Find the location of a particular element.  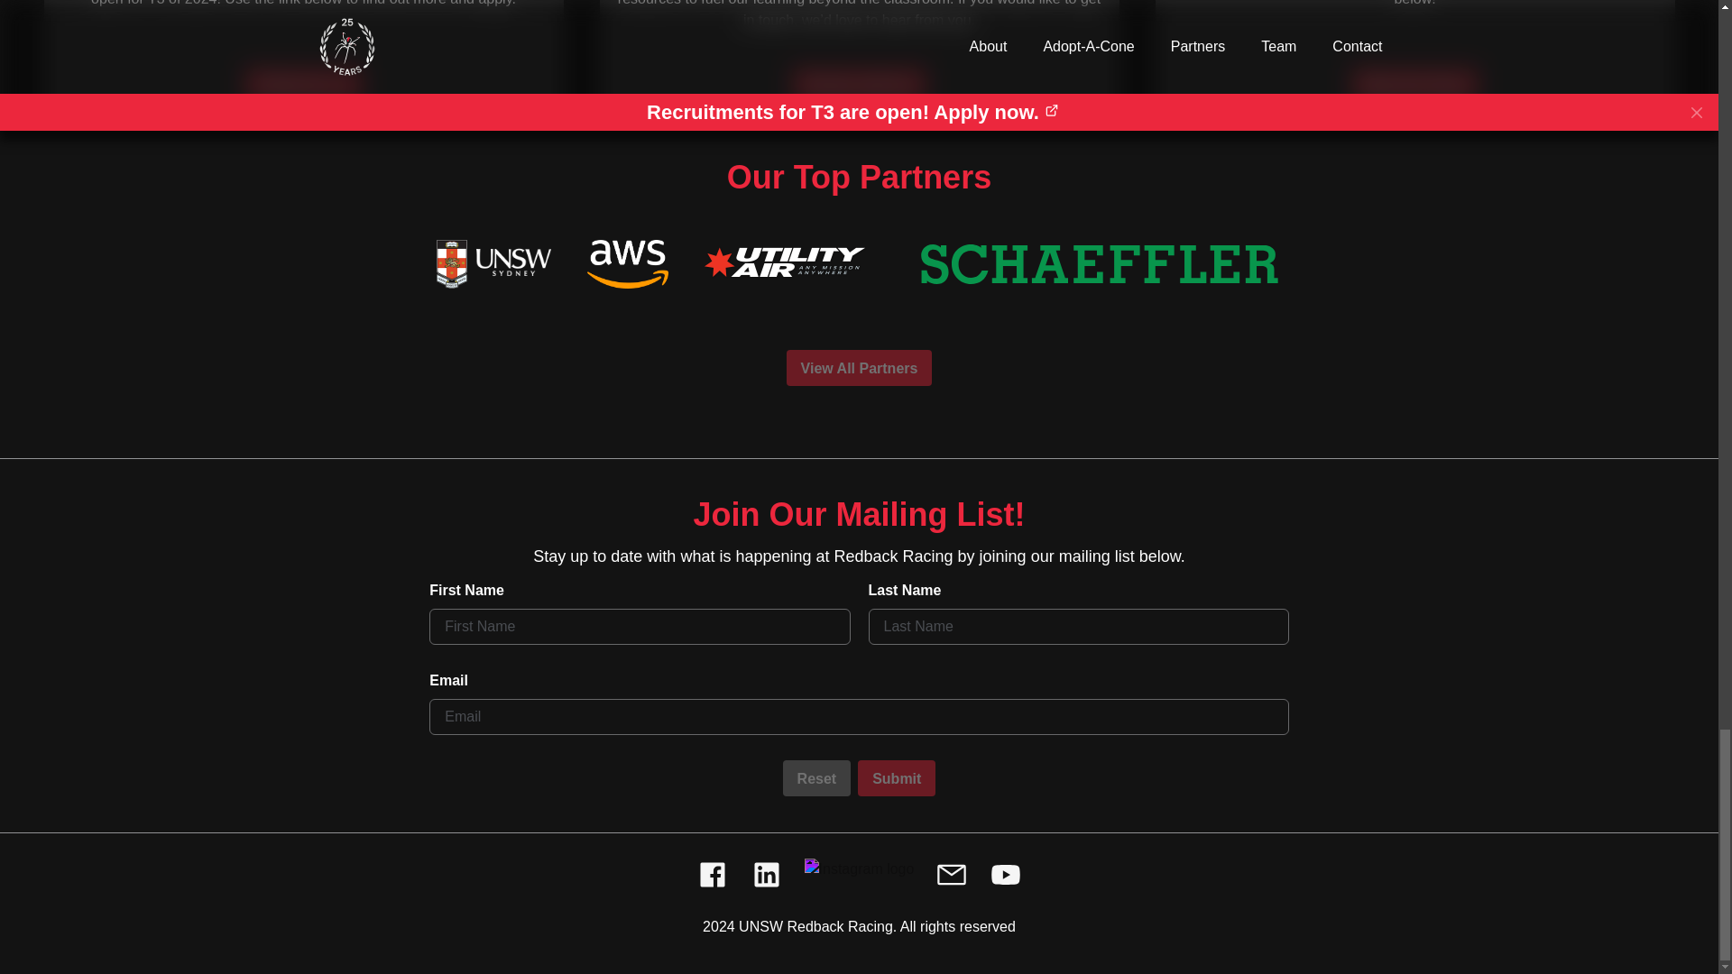

View All Partners is located at coordinates (859, 367).